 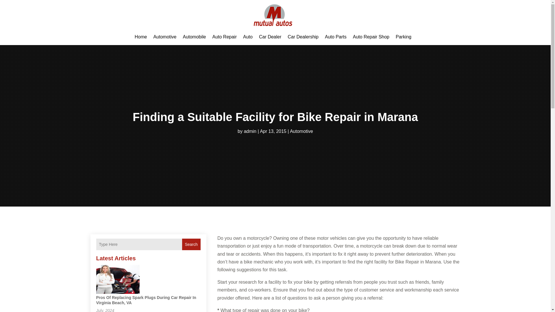 What do you see at coordinates (194, 37) in the screenshot?
I see `Automobile` at bounding box center [194, 37].